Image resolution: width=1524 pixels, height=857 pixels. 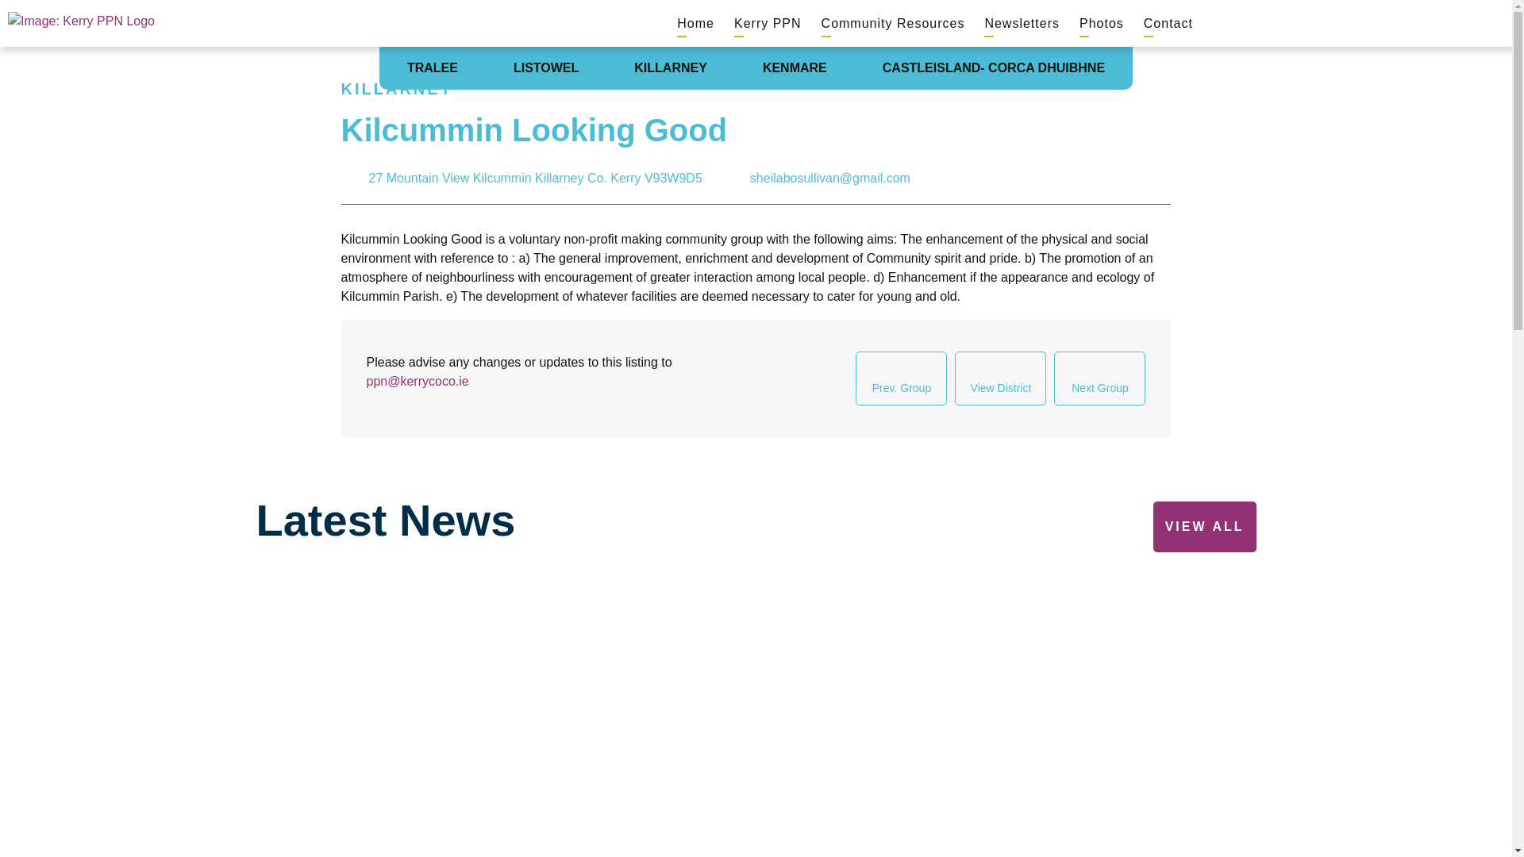 I want to click on Newsletters, so click(x=1022, y=22).